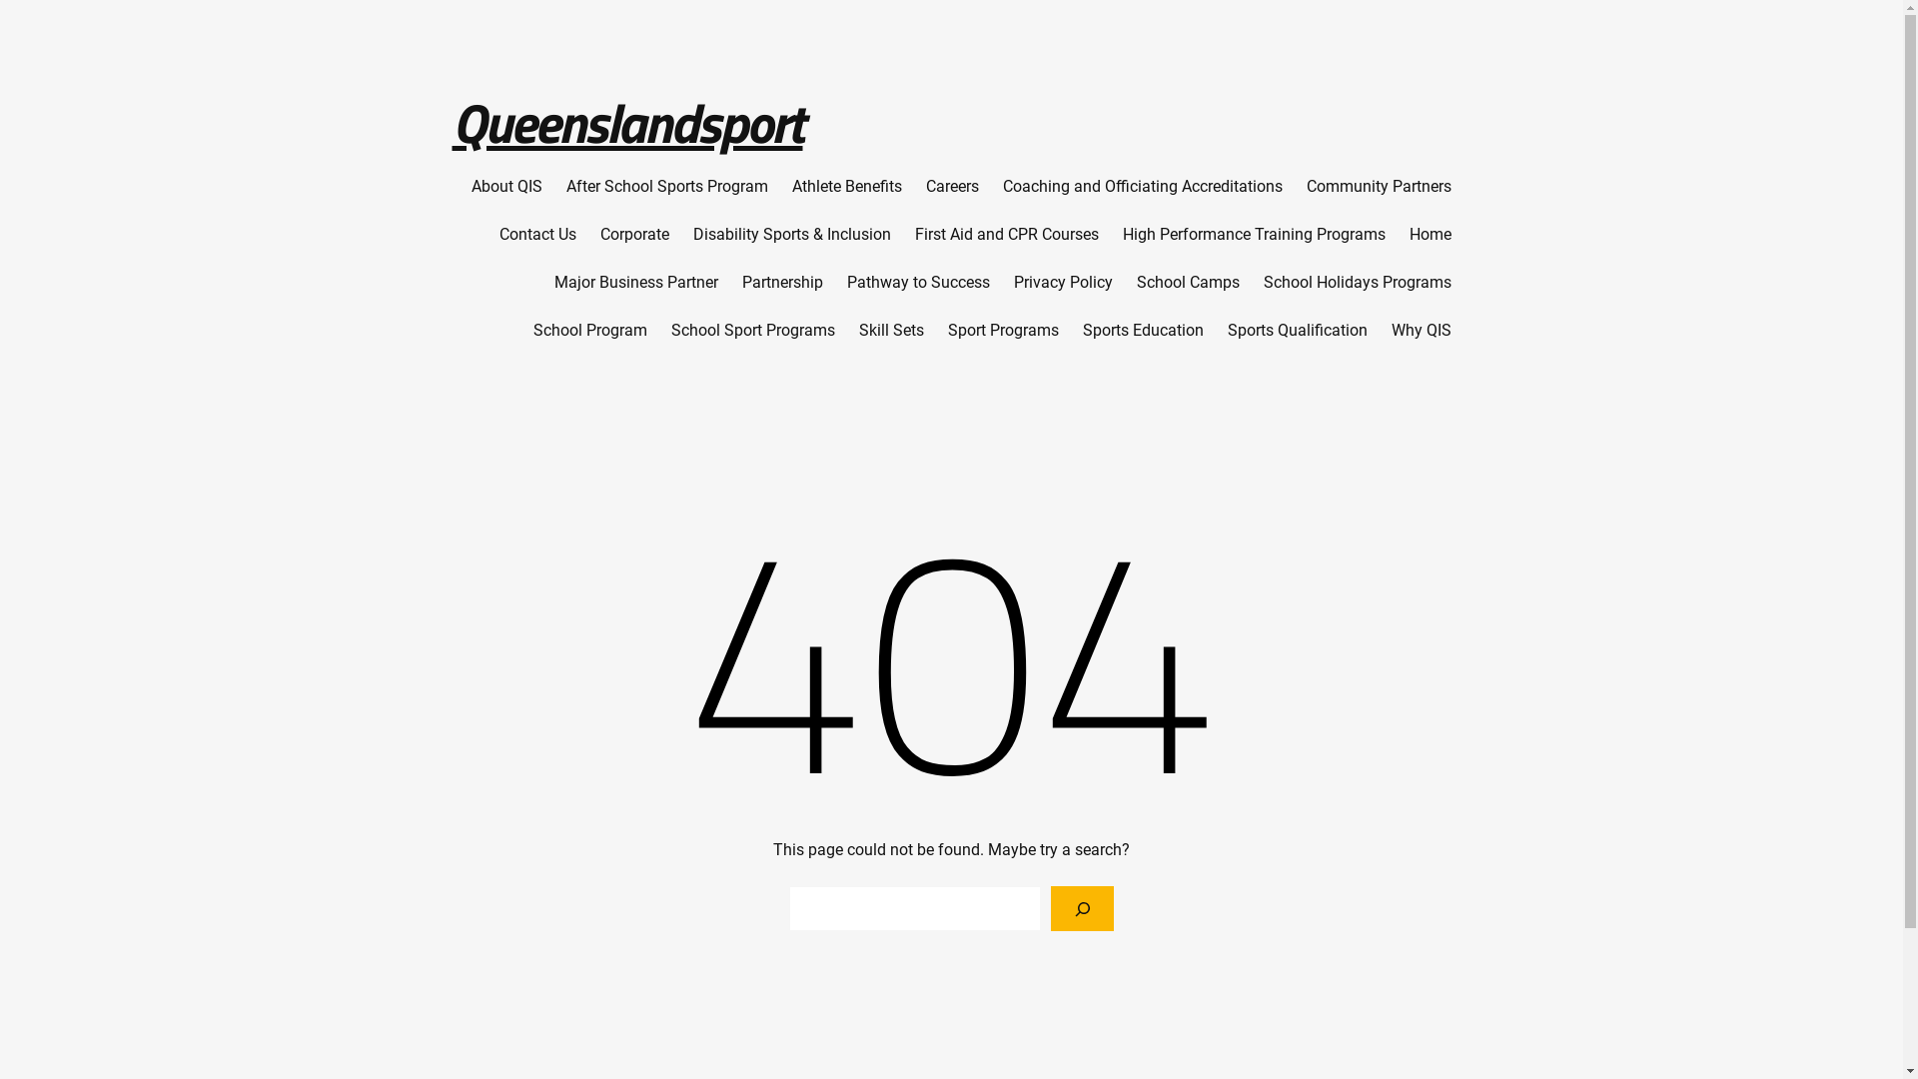 The height and width of the screenshot is (1079, 1918). I want to click on Sports Education, so click(1143, 331).